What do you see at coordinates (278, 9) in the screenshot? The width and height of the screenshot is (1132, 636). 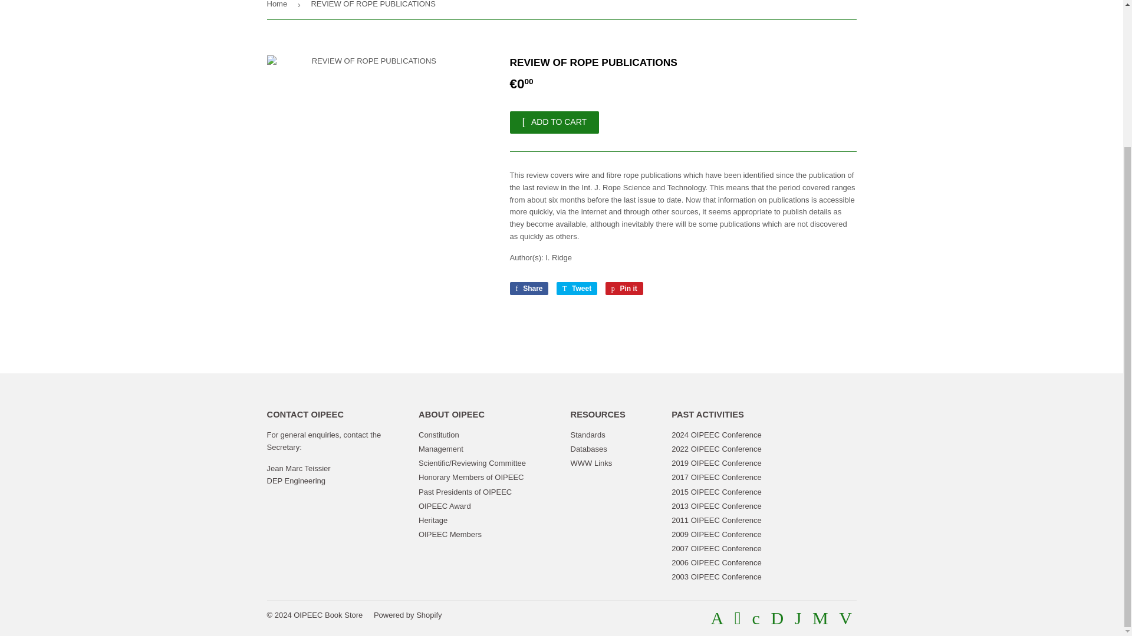 I see `Back to the frontpage` at bounding box center [278, 9].